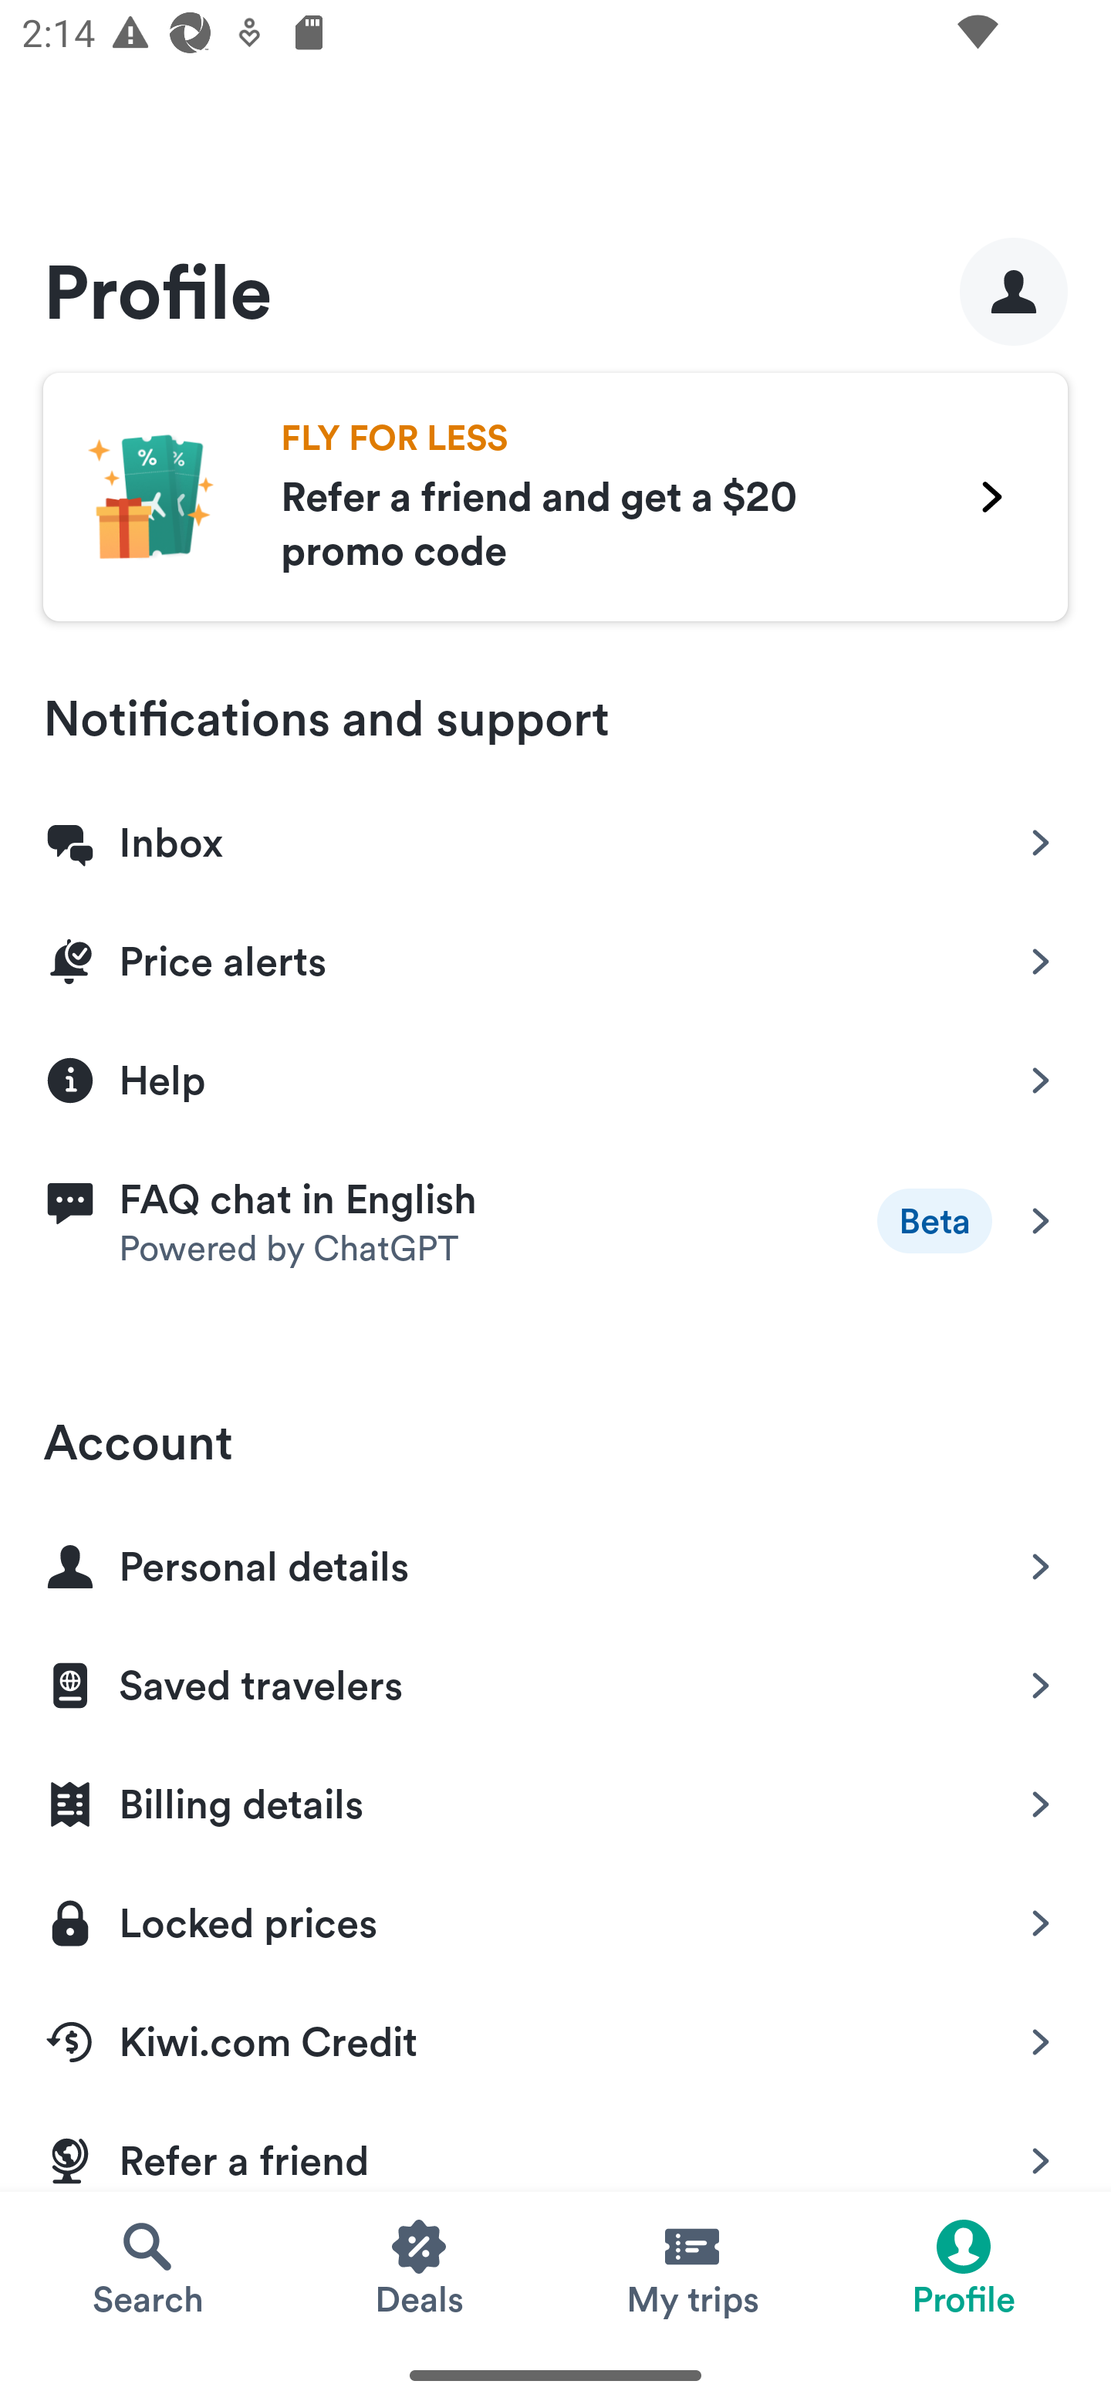  What do you see at coordinates (420, 2267) in the screenshot?
I see `Deals` at bounding box center [420, 2267].